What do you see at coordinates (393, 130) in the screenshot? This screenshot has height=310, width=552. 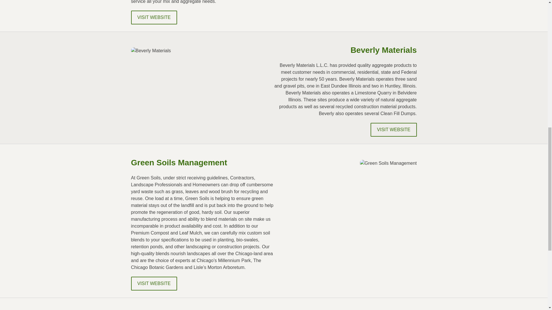 I see `VISIT WEBSITE` at bounding box center [393, 130].